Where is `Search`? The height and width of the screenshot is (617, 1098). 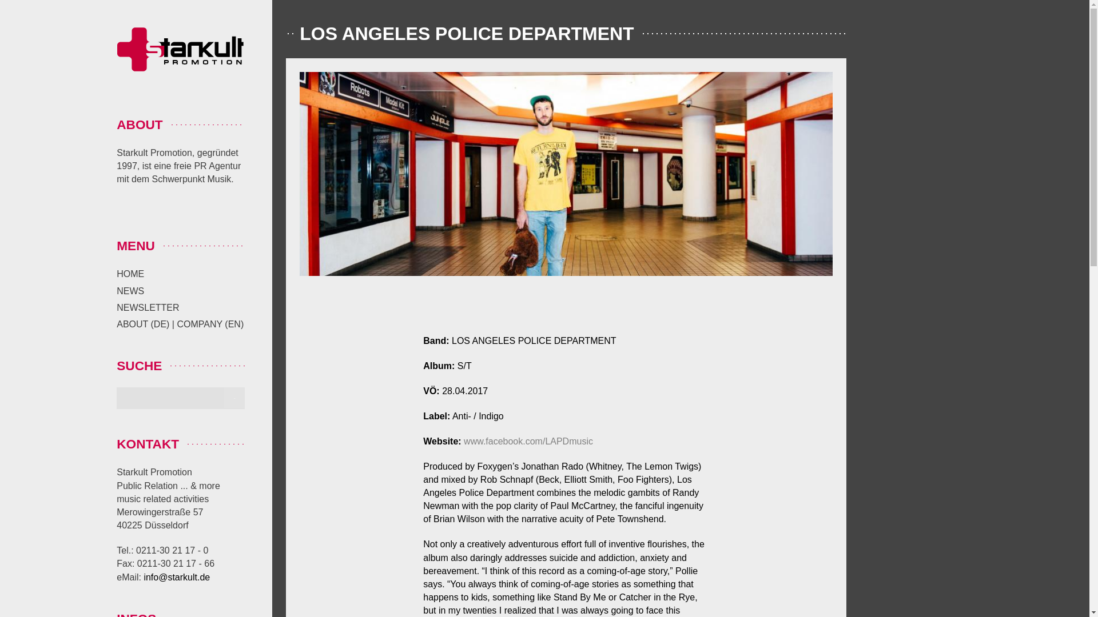 Search is located at coordinates (234, 398).